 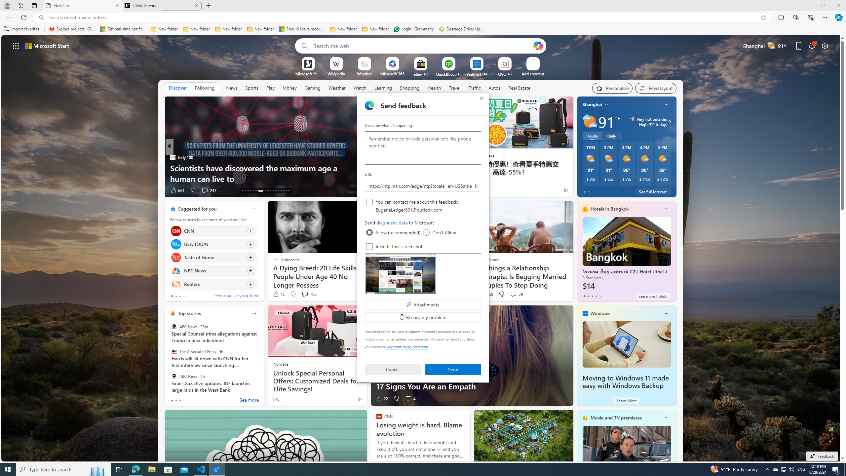 I want to click on tab-0, so click(x=172, y=401).